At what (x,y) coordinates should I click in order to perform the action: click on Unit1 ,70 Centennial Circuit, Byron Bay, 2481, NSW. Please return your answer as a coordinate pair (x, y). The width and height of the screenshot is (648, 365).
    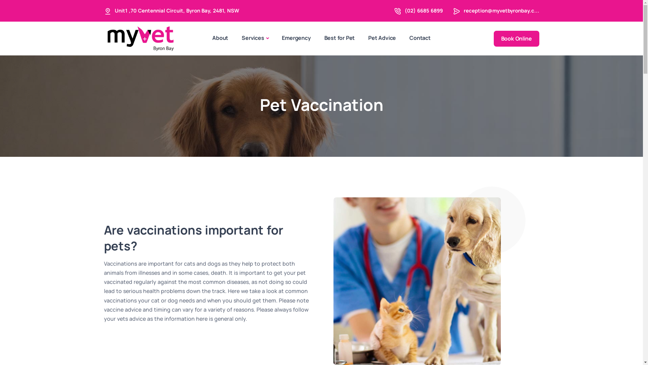
    Looking at the image, I should click on (177, 11).